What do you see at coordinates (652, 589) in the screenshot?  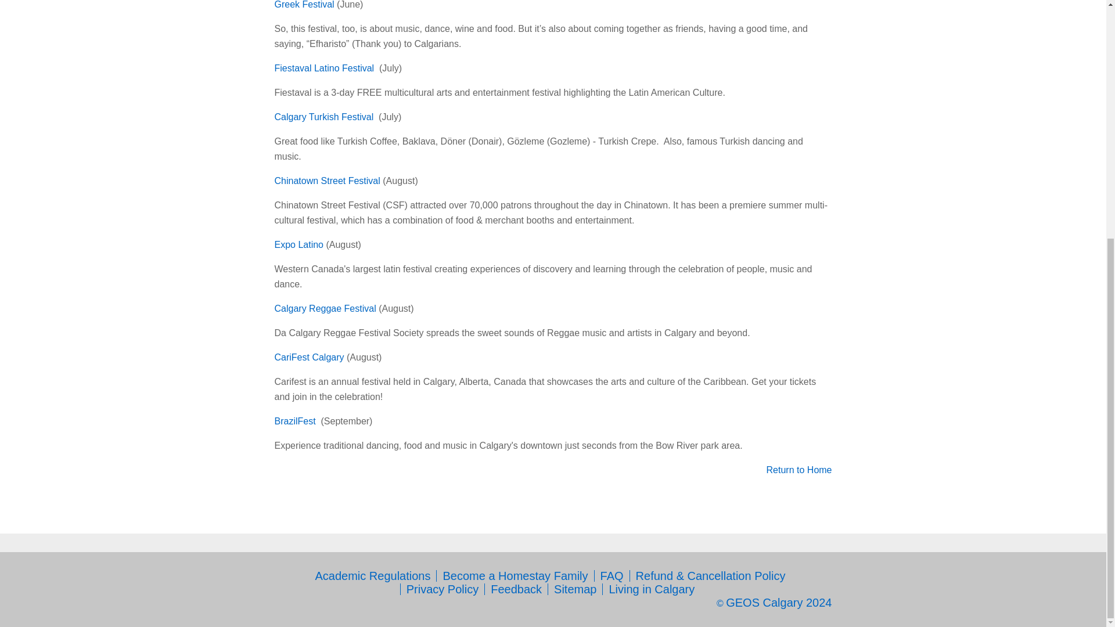 I see `Living in Calgary` at bounding box center [652, 589].